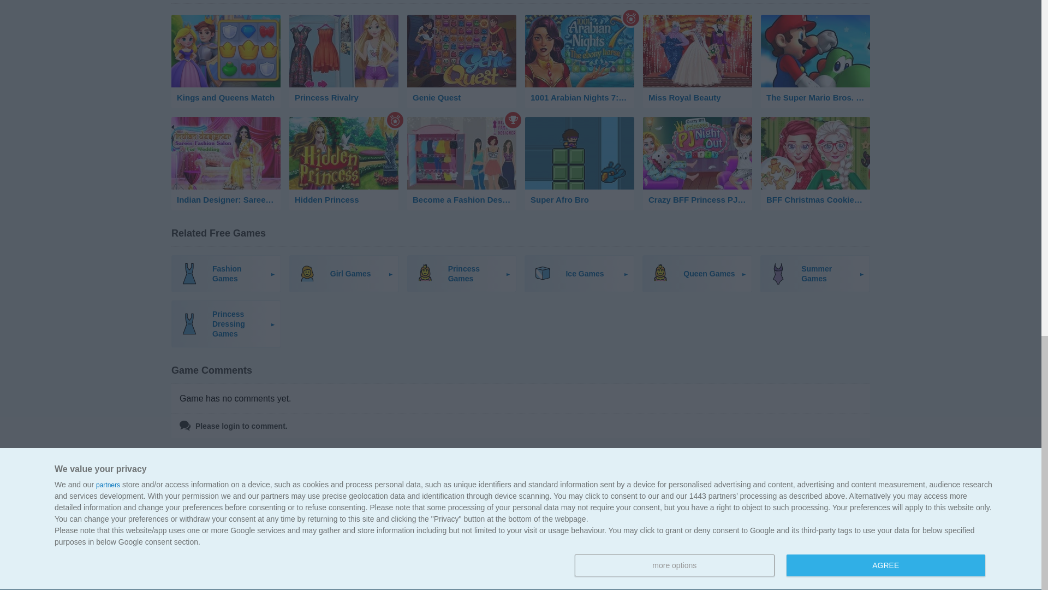  I want to click on Princess Games, so click(462, 273).